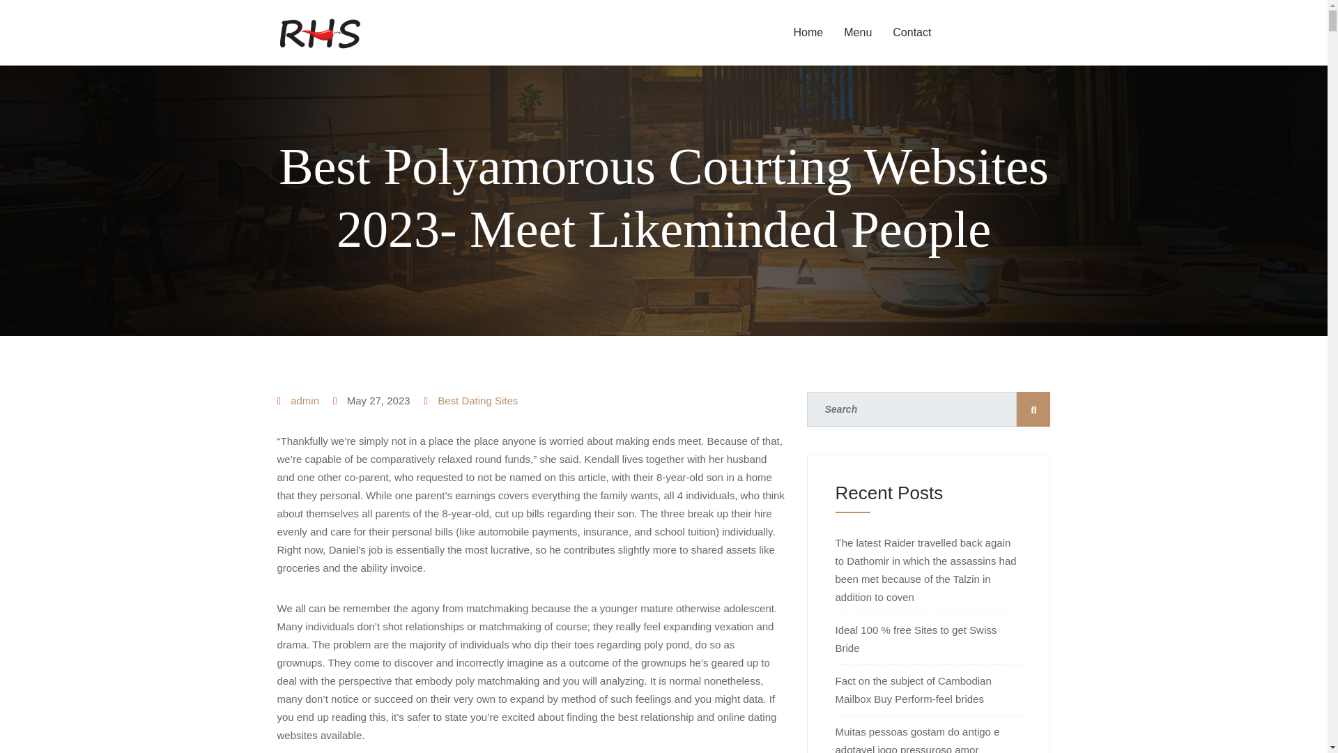 The image size is (1338, 753). Describe the element at coordinates (857, 32) in the screenshot. I see `Menu` at that location.